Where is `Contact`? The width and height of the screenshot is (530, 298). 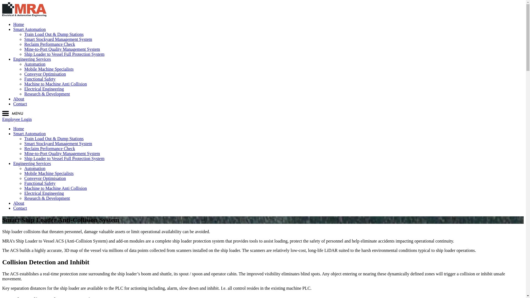
Contact is located at coordinates (20, 208).